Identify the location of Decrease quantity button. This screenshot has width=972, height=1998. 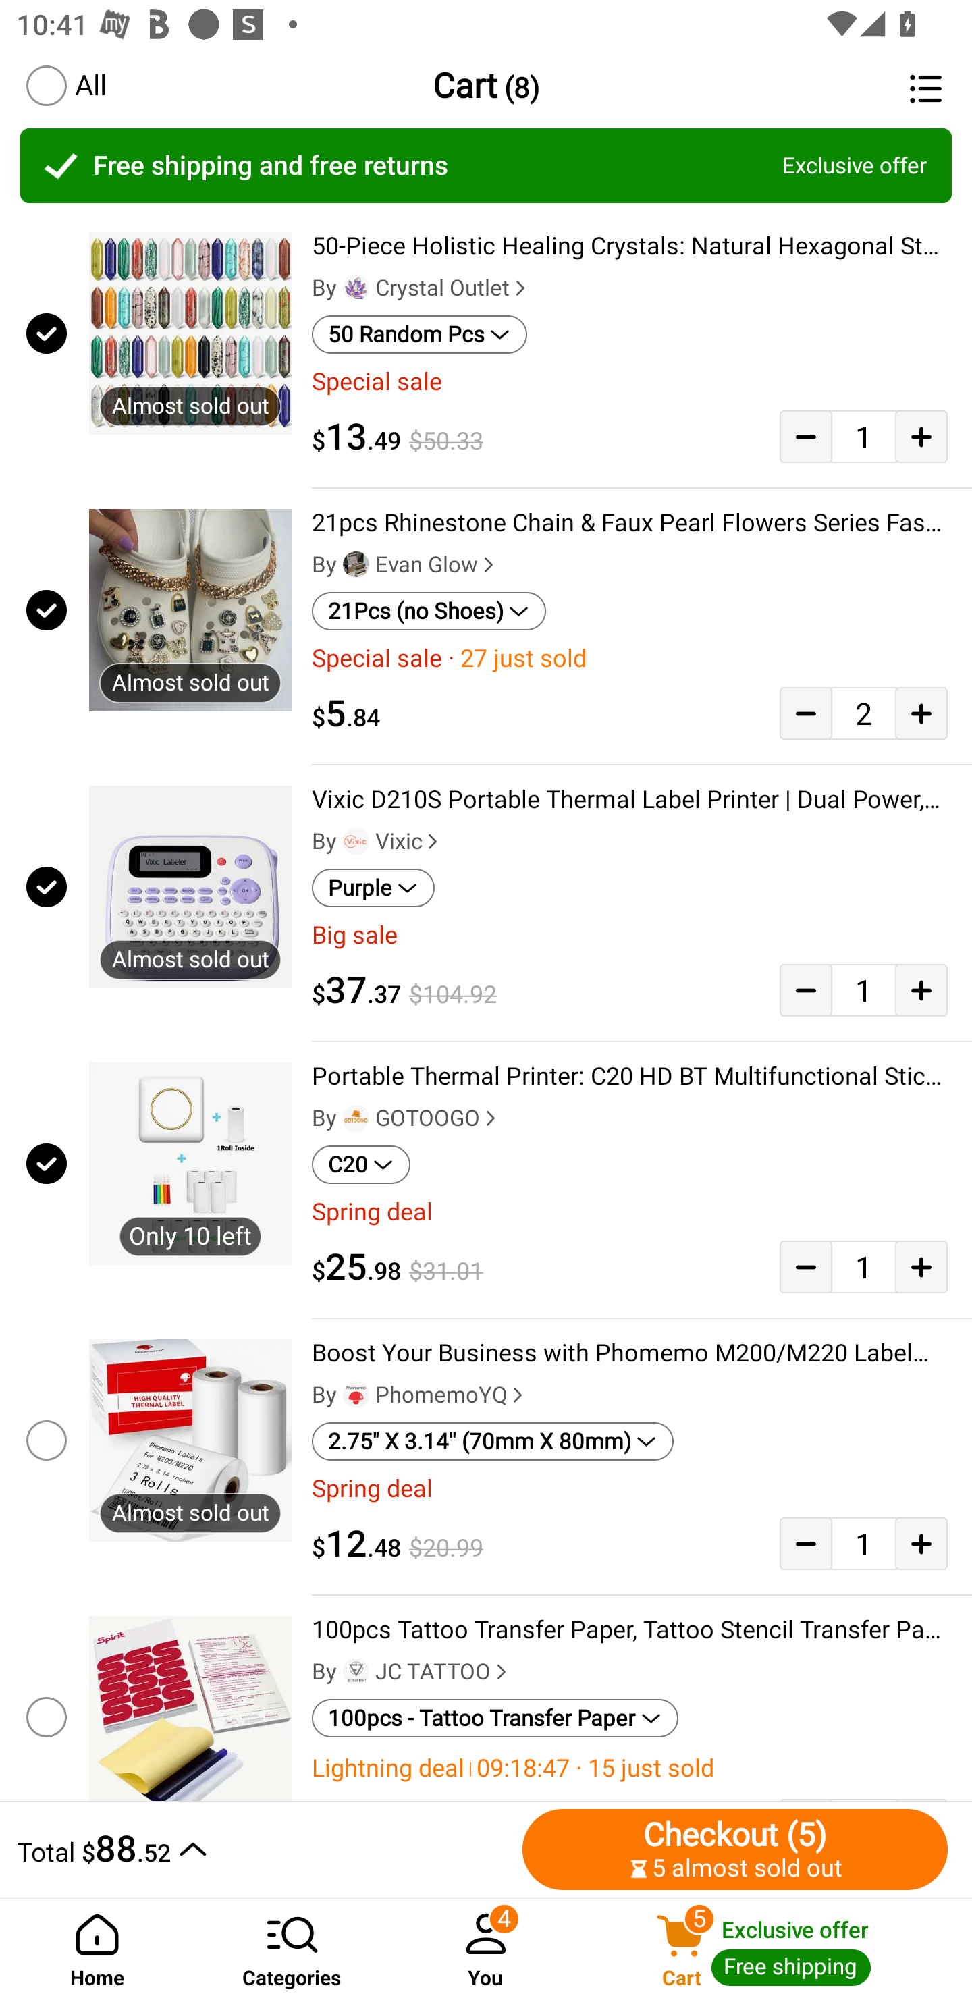
(805, 1266).